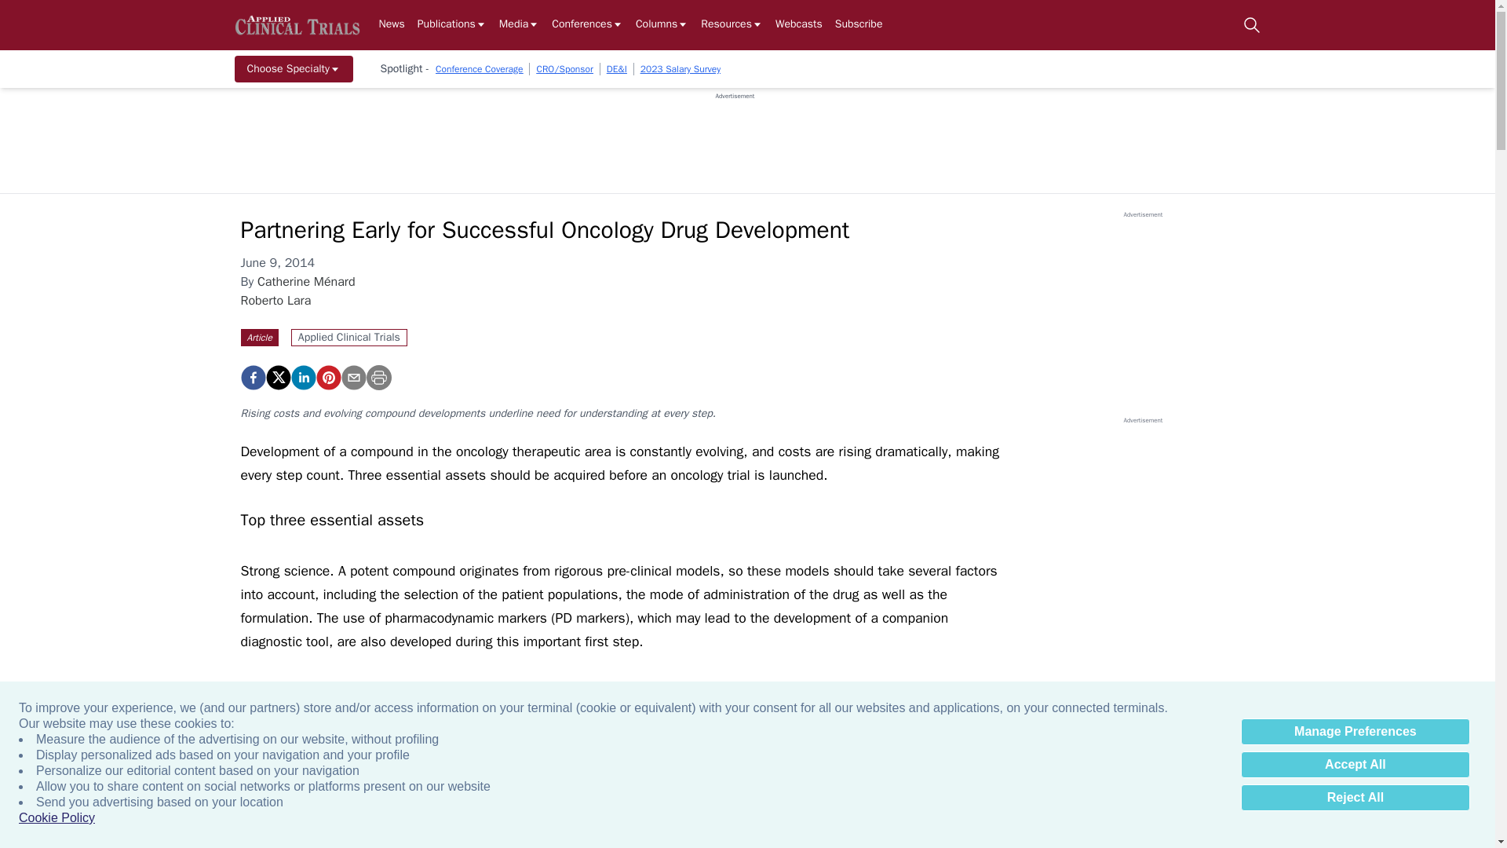  What do you see at coordinates (57, 818) in the screenshot?
I see `Cookie Policy` at bounding box center [57, 818].